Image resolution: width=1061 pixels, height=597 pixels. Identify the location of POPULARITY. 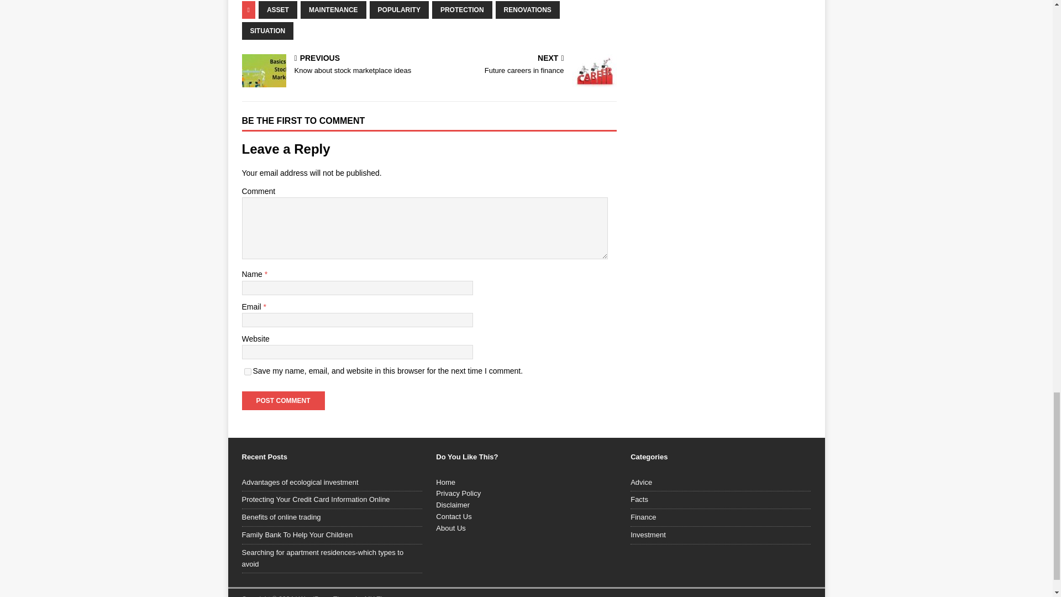
(248, 371).